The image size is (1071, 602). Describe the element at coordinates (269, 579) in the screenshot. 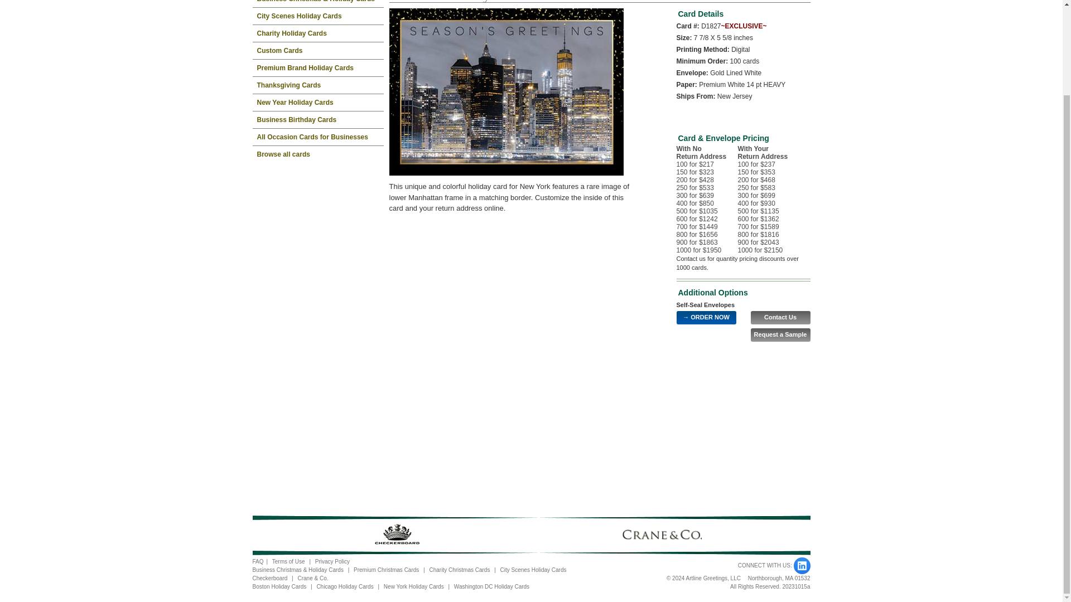

I see `Checkerboard` at that location.